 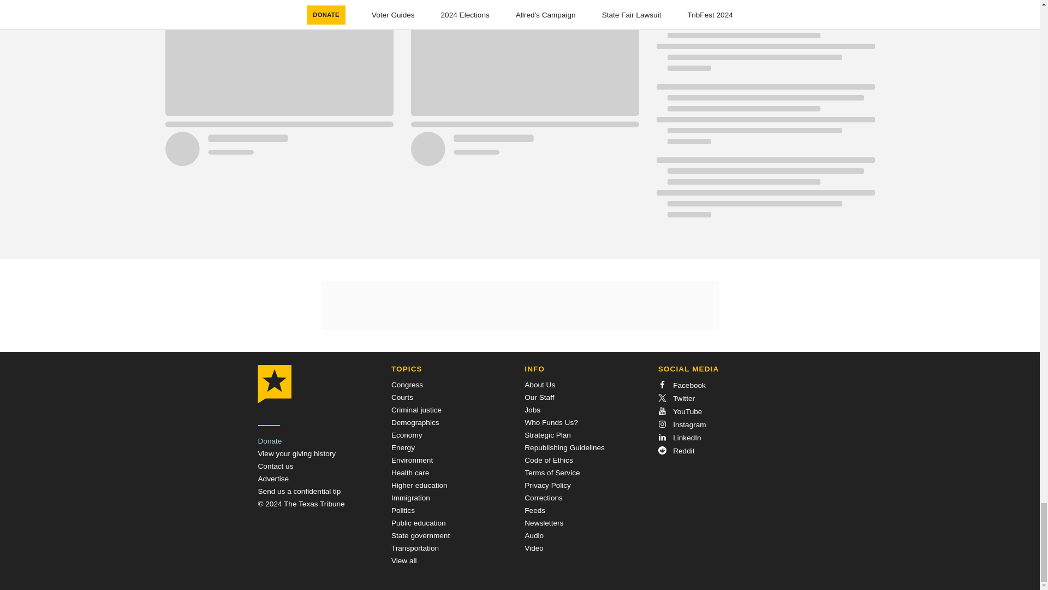 What do you see at coordinates (765, 120) in the screenshot?
I see `Loading indicator` at bounding box center [765, 120].